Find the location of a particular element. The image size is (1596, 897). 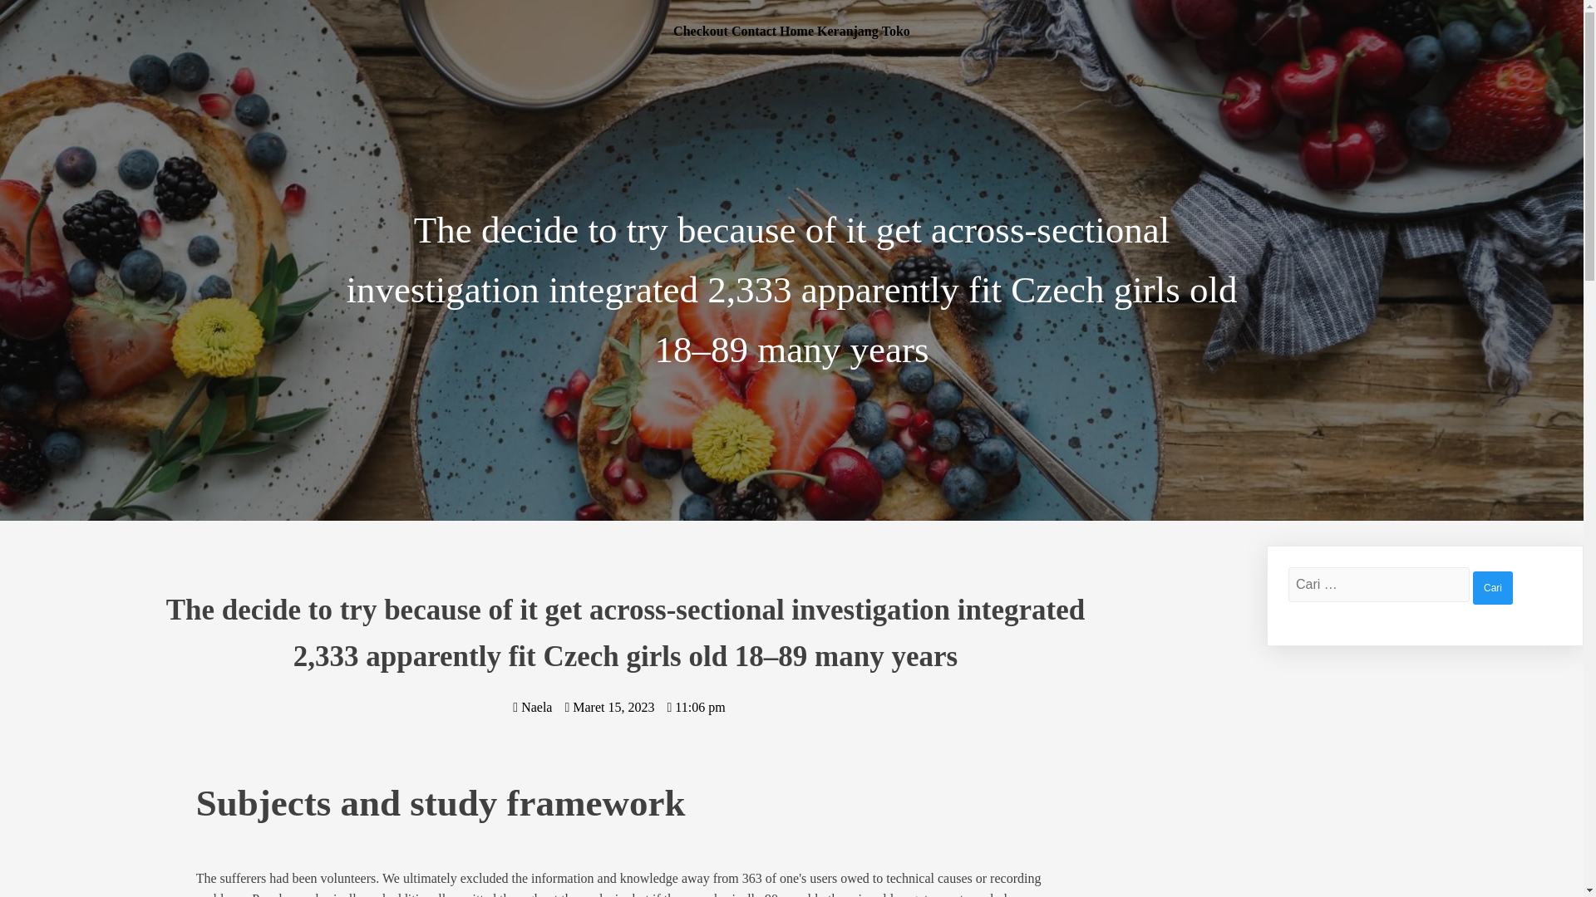

Cari is located at coordinates (1493, 587).